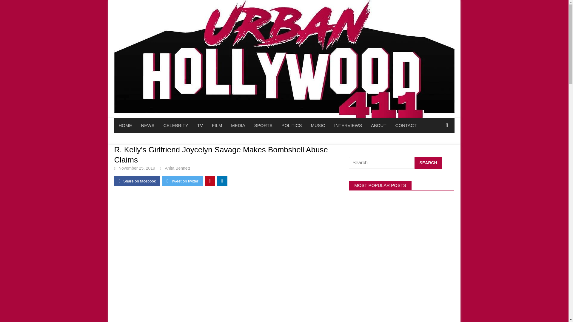 This screenshot has height=322, width=573. I want to click on ABOUT, so click(378, 126).